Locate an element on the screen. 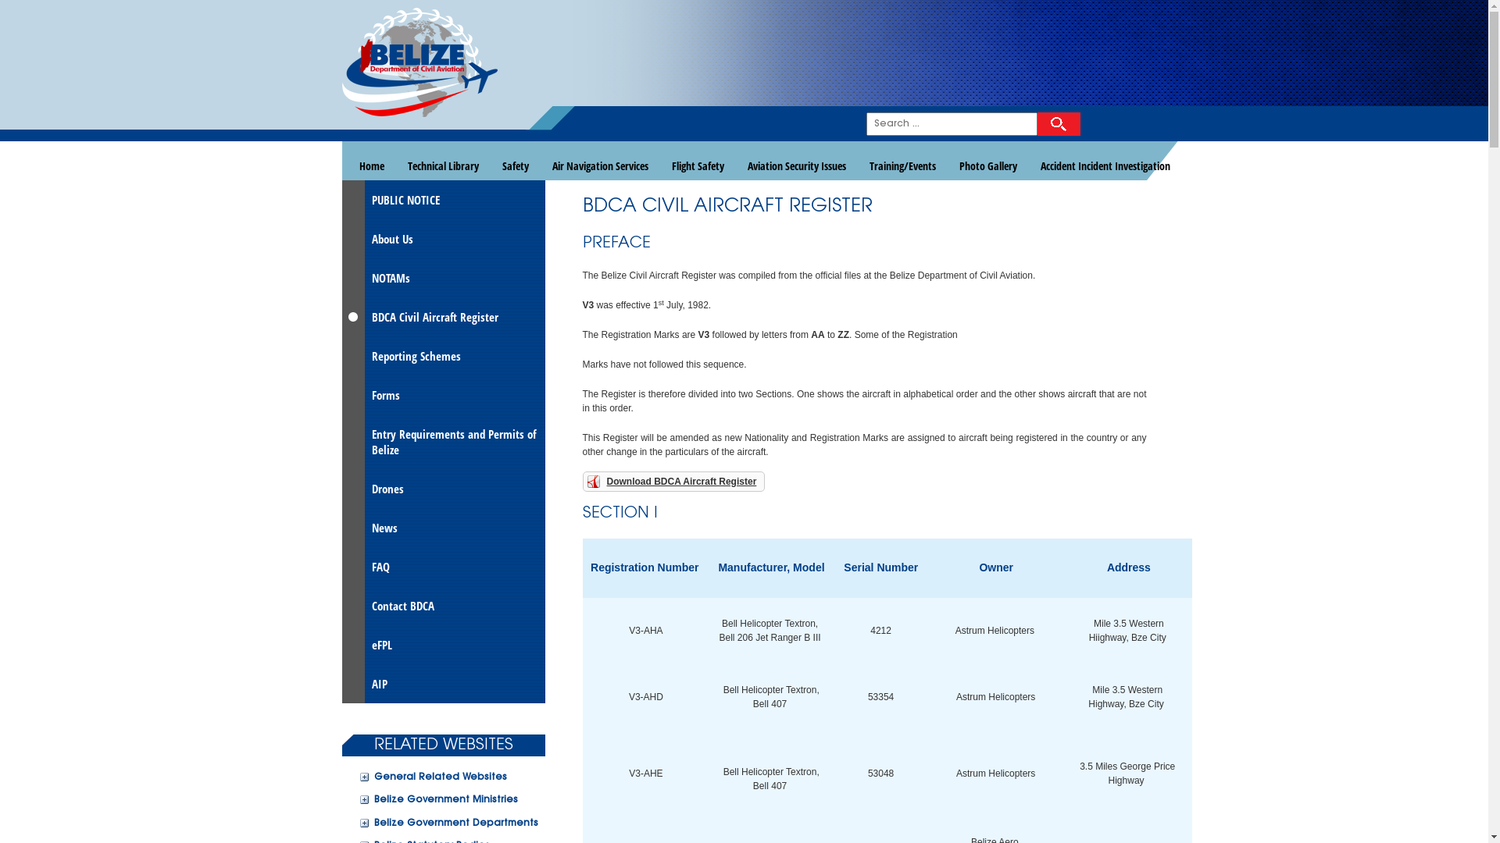  Training/Events is located at coordinates (903, 165).